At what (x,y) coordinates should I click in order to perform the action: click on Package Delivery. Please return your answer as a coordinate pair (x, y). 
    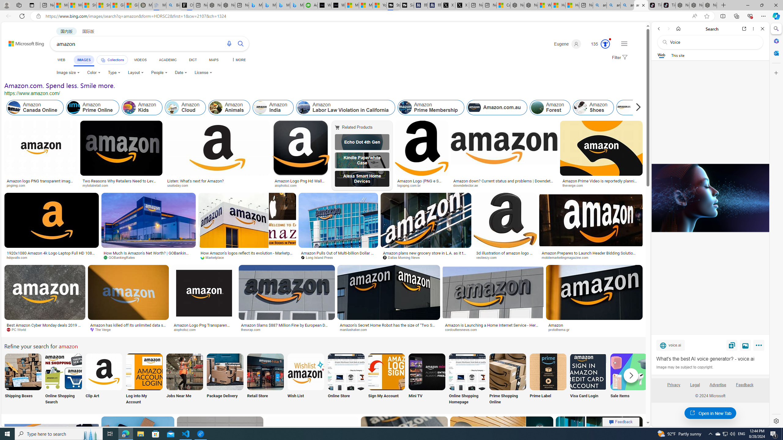
    Looking at the image, I should click on (225, 380).